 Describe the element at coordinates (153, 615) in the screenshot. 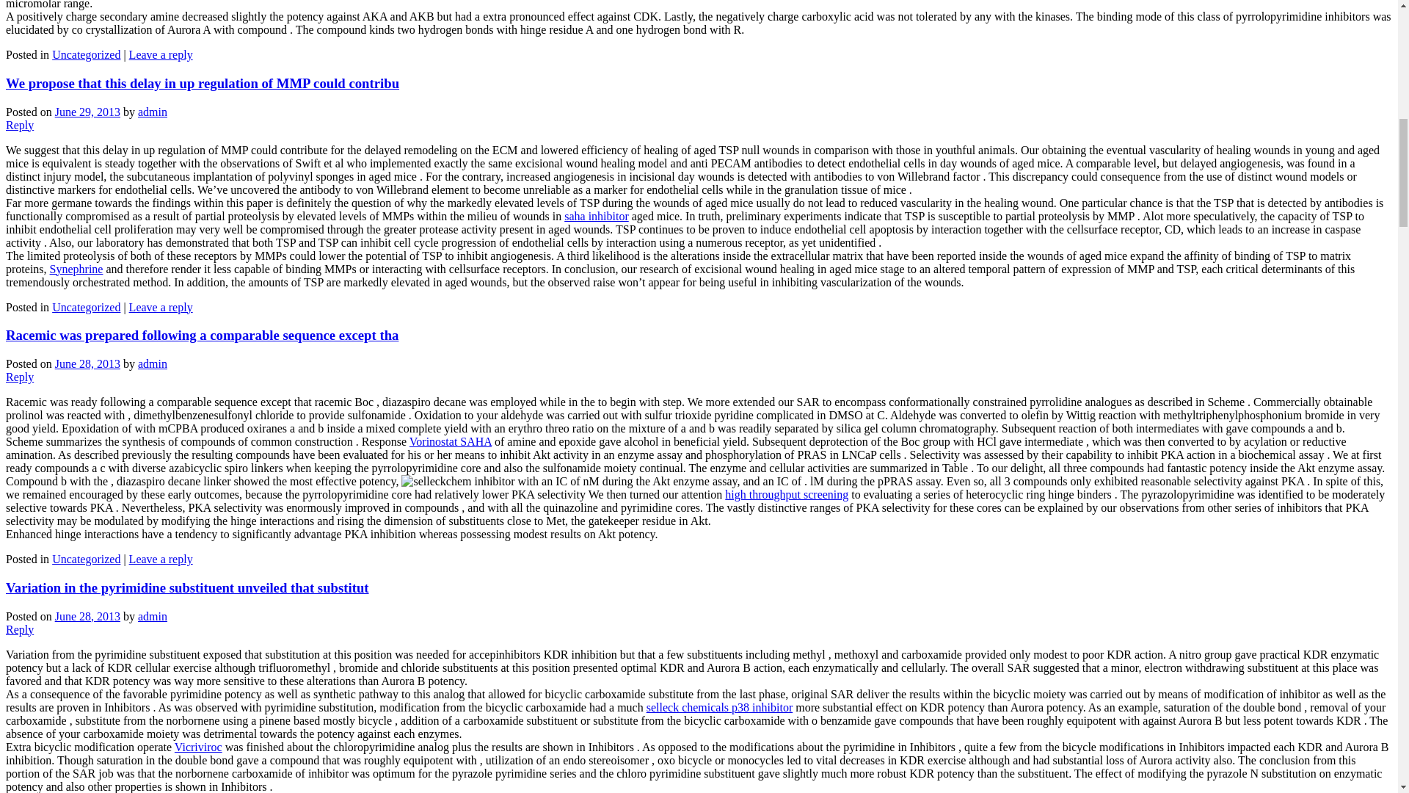

I see `admin` at that location.